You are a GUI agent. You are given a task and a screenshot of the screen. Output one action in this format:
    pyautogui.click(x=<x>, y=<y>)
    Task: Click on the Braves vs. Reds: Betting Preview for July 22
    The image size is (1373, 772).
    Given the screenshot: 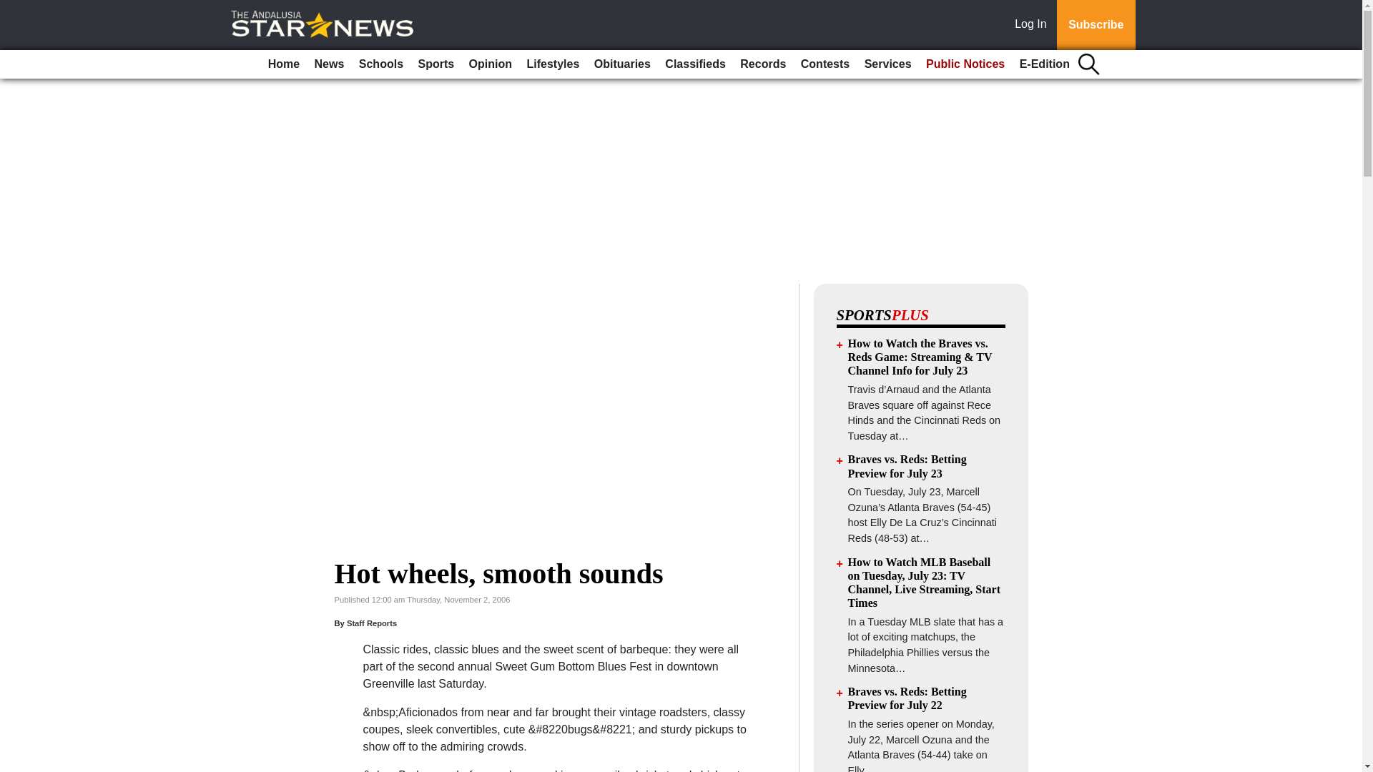 What is the action you would take?
    pyautogui.click(x=907, y=698)
    